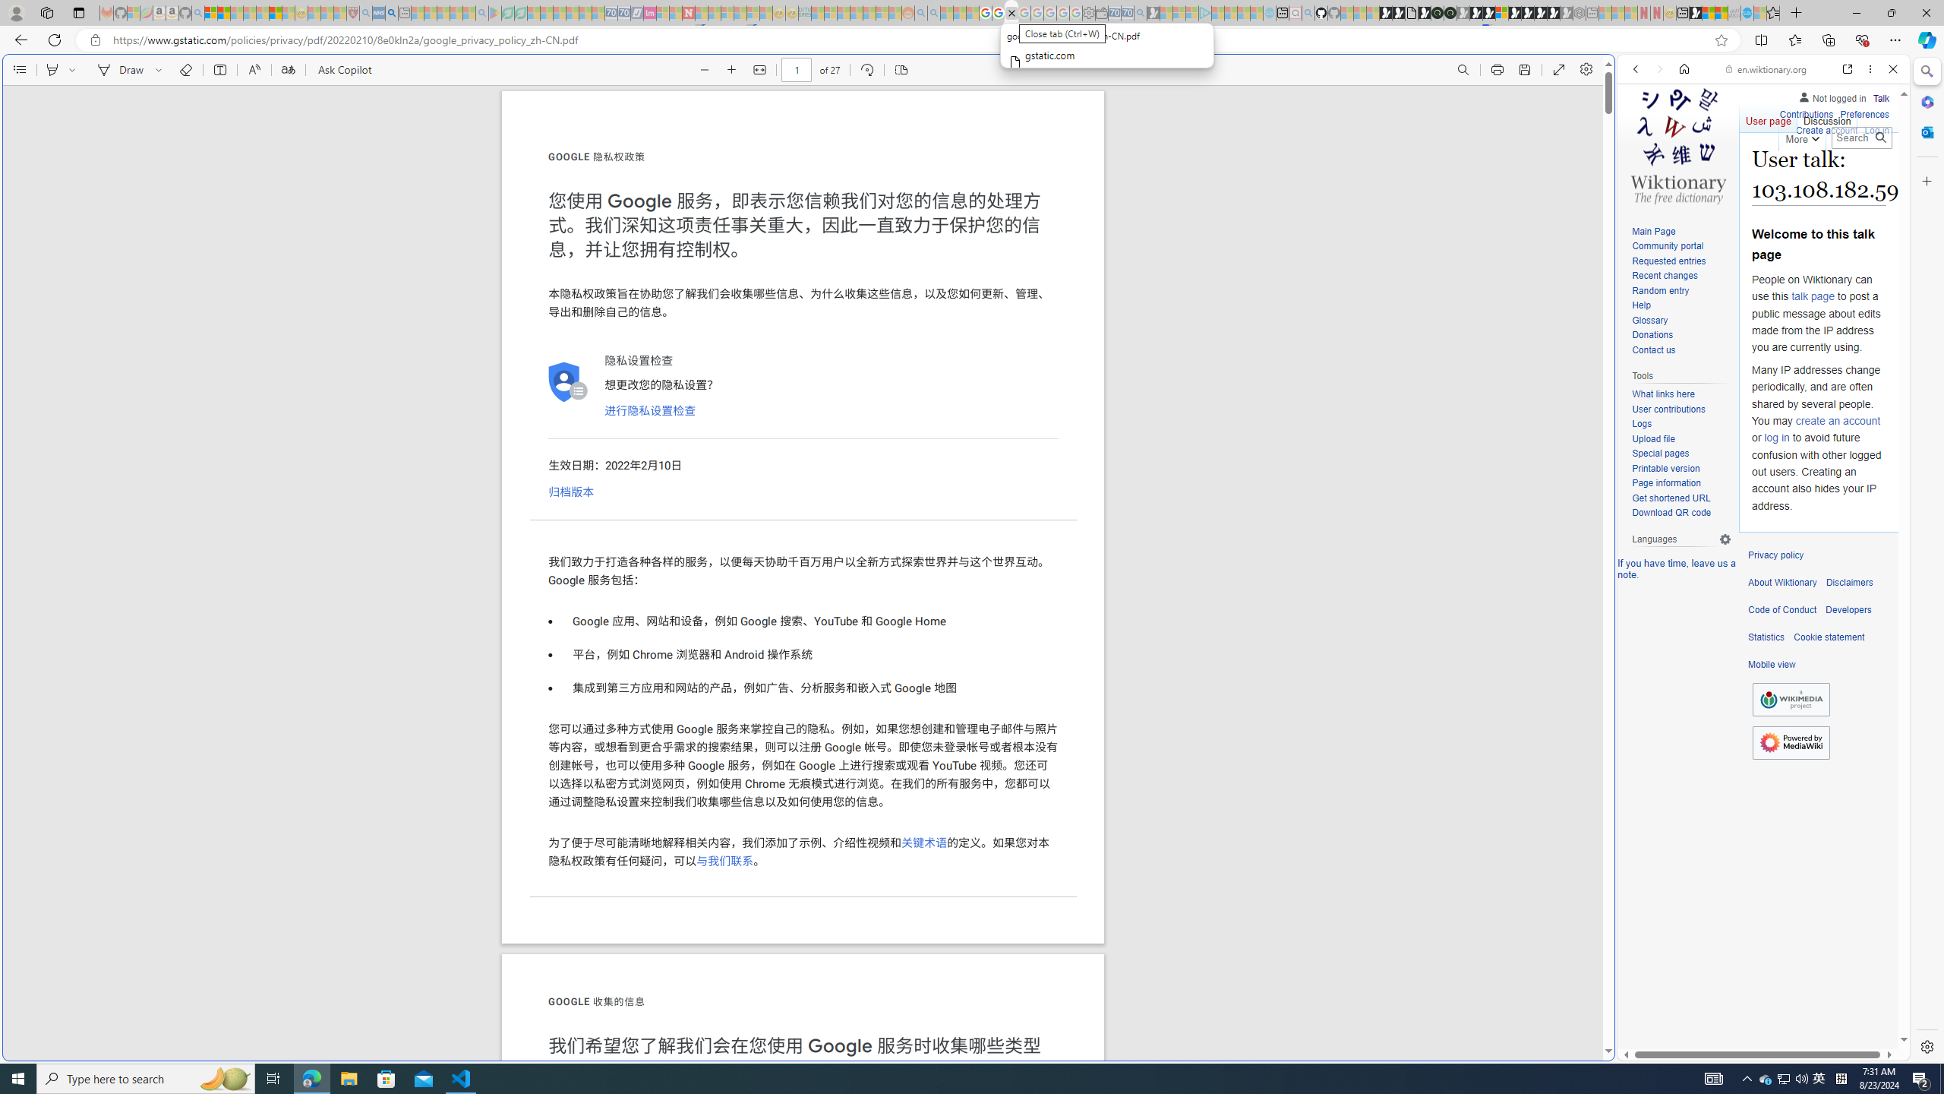 The height and width of the screenshot is (1094, 1944). What do you see at coordinates (19, 70) in the screenshot?
I see `Contents` at bounding box center [19, 70].